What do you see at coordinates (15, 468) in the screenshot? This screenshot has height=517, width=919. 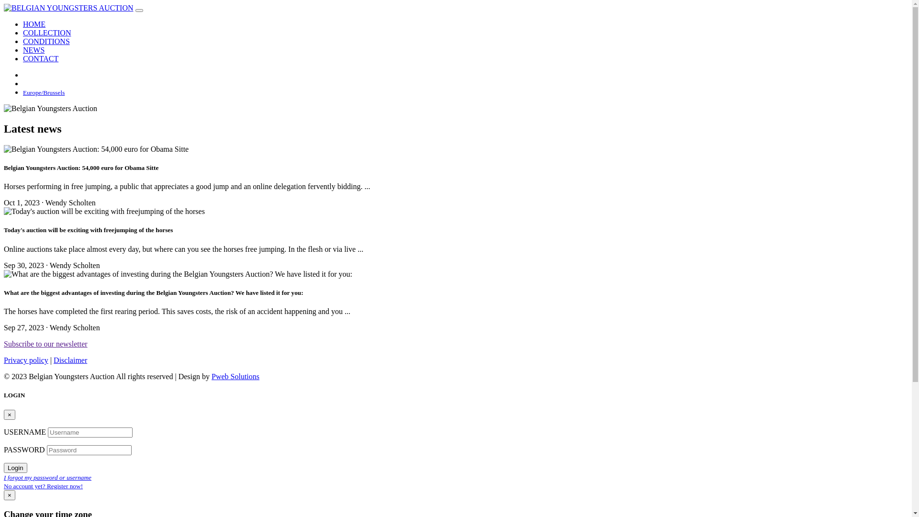 I see `Login` at bounding box center [15, 468].